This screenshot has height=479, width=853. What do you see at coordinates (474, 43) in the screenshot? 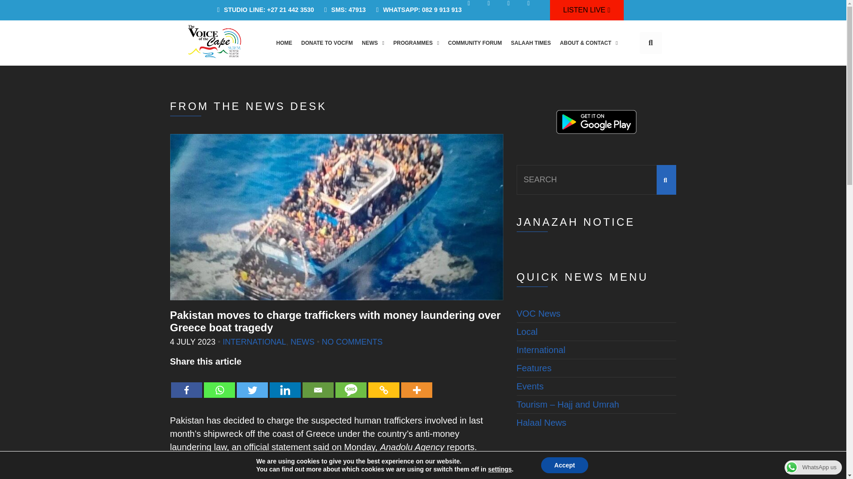
I see `COMMUNITY FORUM` at bounding box center [474, 43].